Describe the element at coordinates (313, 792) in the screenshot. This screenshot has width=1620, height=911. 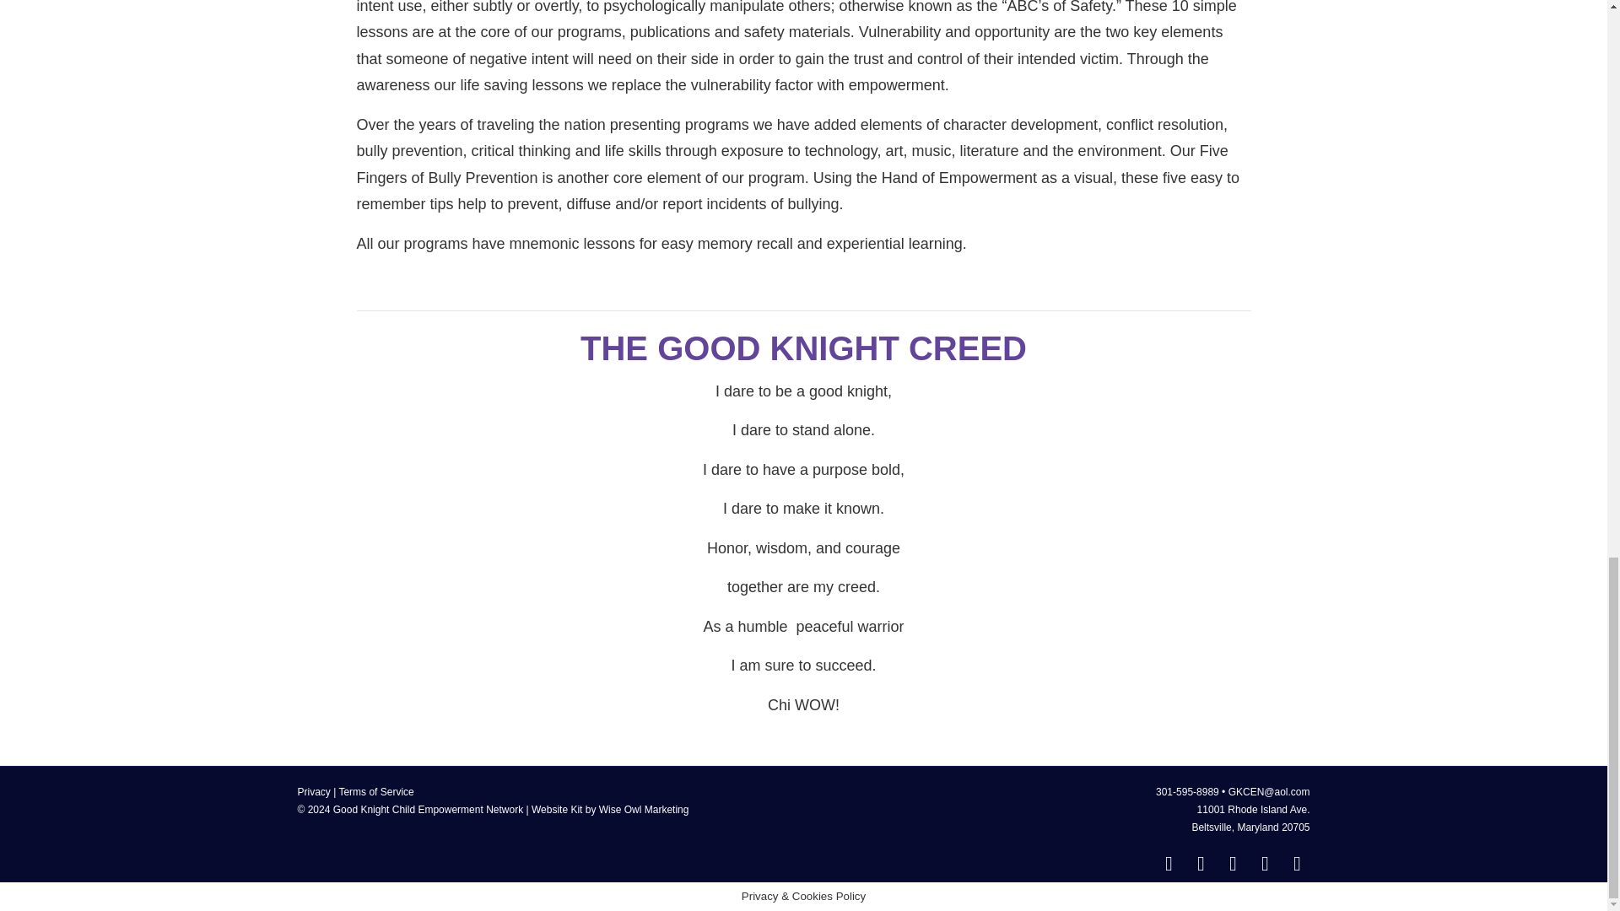
I see `Privacy` at that location.